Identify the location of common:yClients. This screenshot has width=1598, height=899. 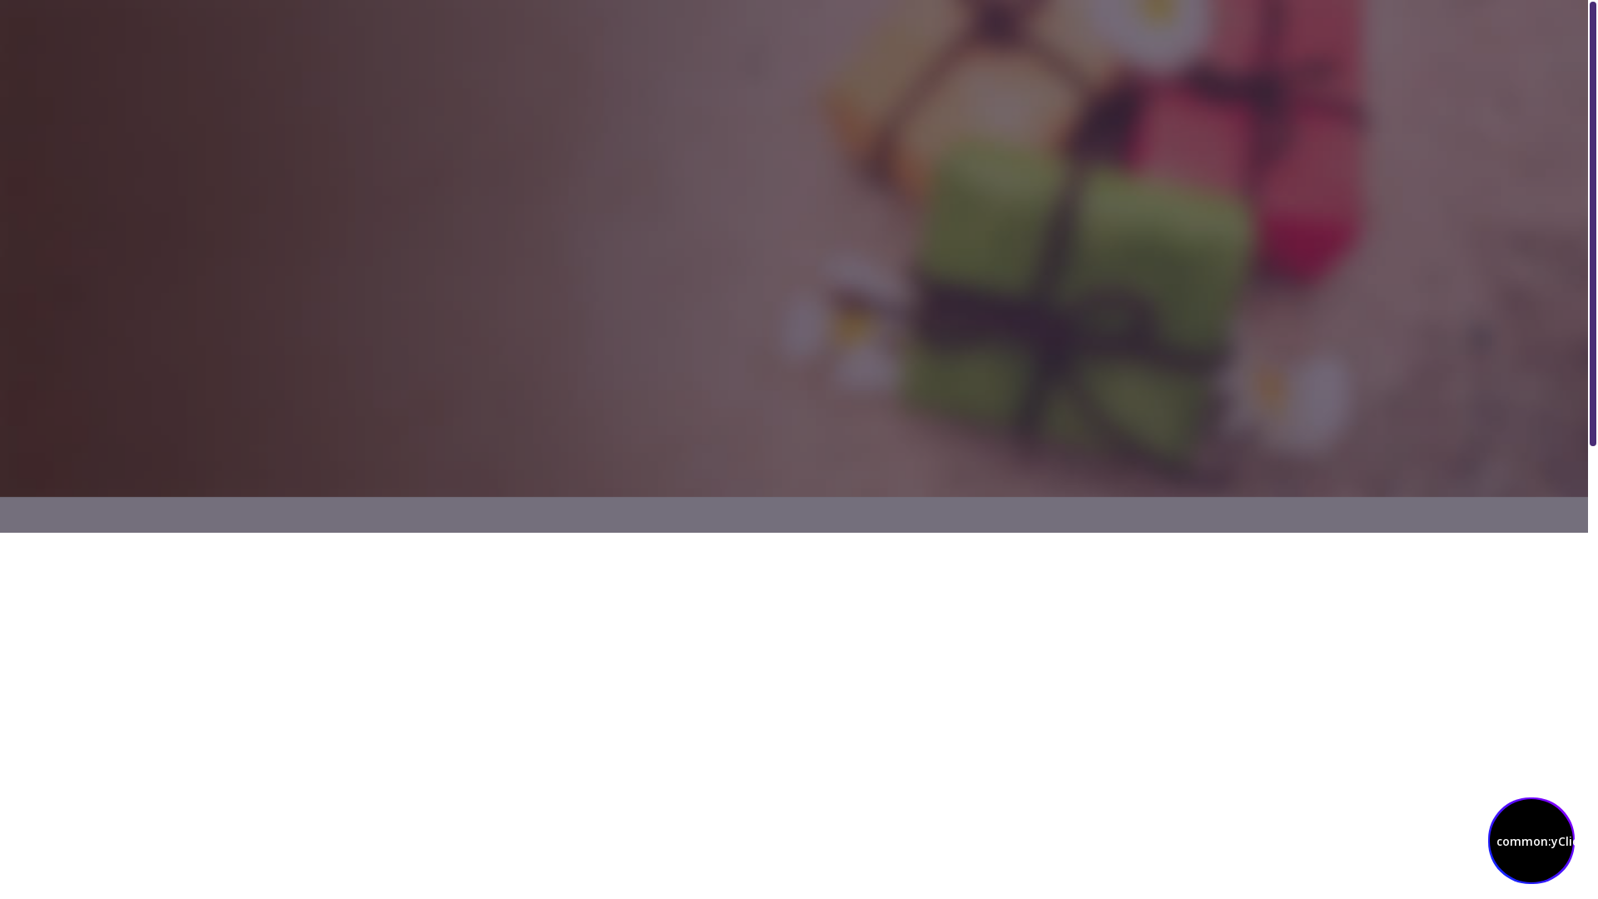
(1531, 841).